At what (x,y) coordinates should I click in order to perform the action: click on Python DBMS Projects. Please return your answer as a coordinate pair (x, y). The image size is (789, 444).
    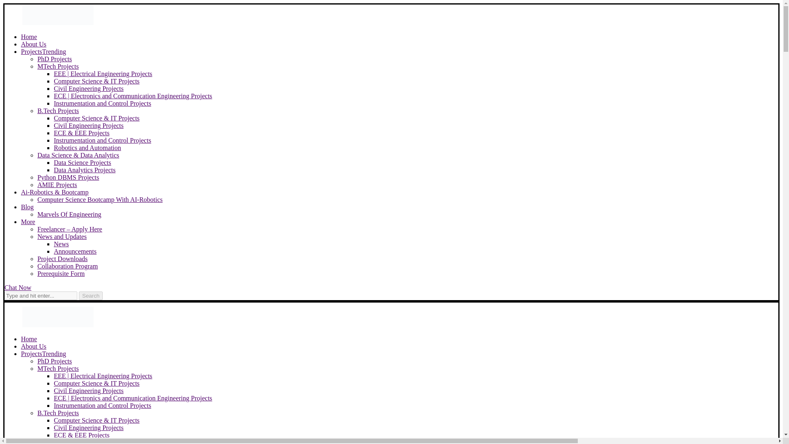
    Looking at the image, I should click on (68, 177).